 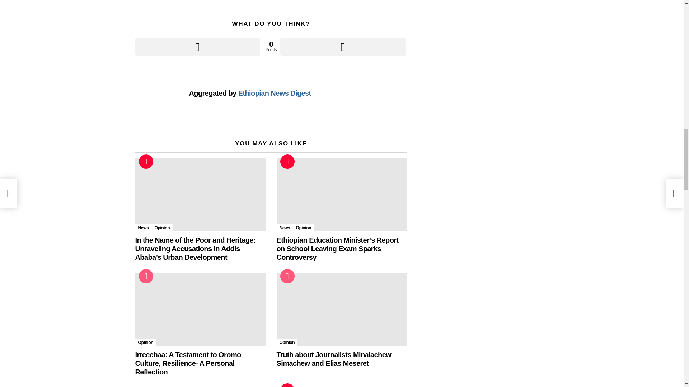 What do you see at coordinates (146, 161) in the screenshot?
I see `Hot` at bounding box center [146, 161].